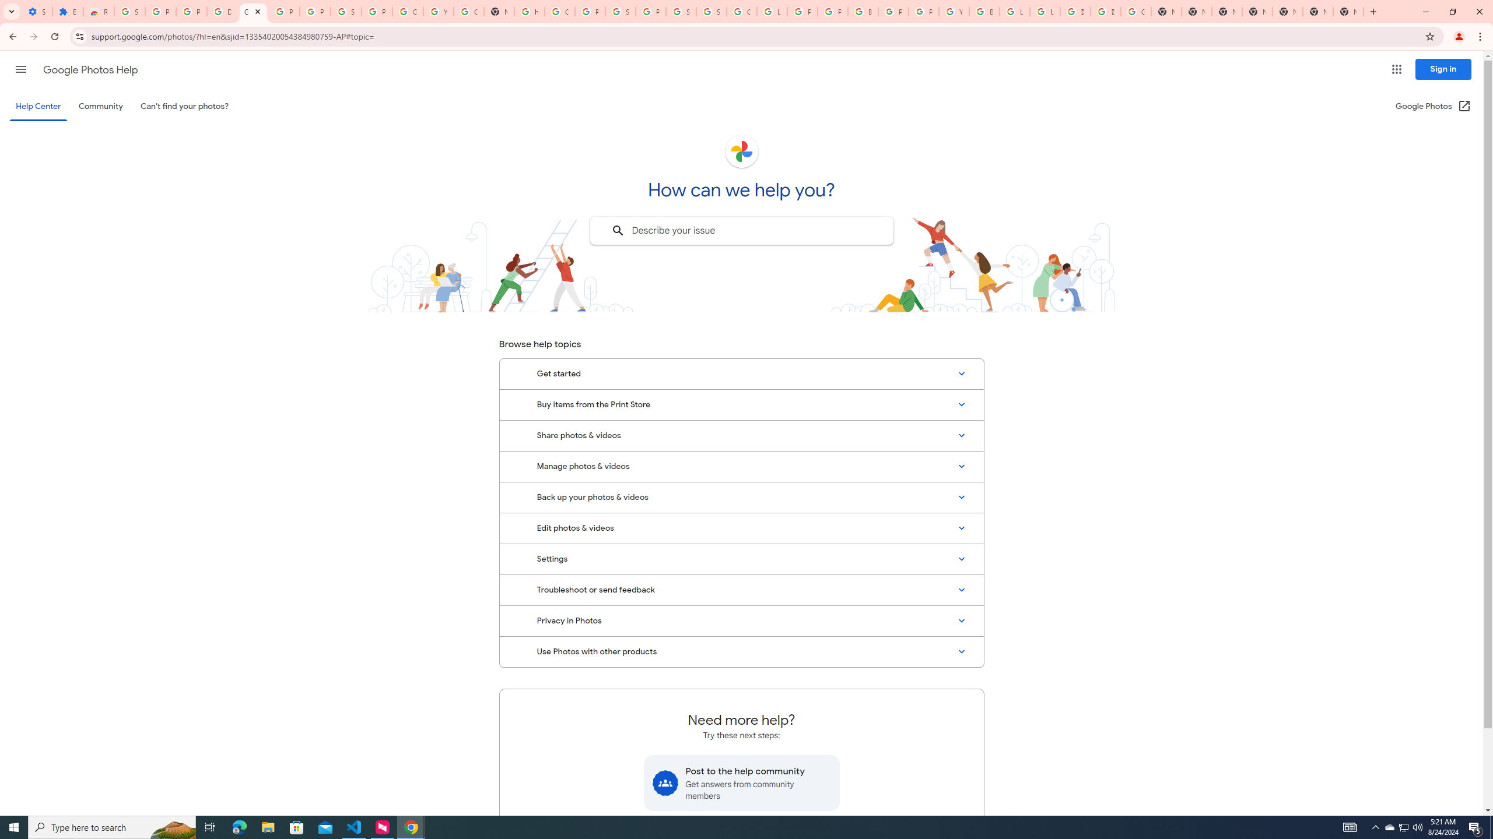 The height and width of the screenshot is (839, 1493). What do you see at coordinates (37, 12) in the screenshot?
I see `Settings - On startup` at bounding box center [37, 12].